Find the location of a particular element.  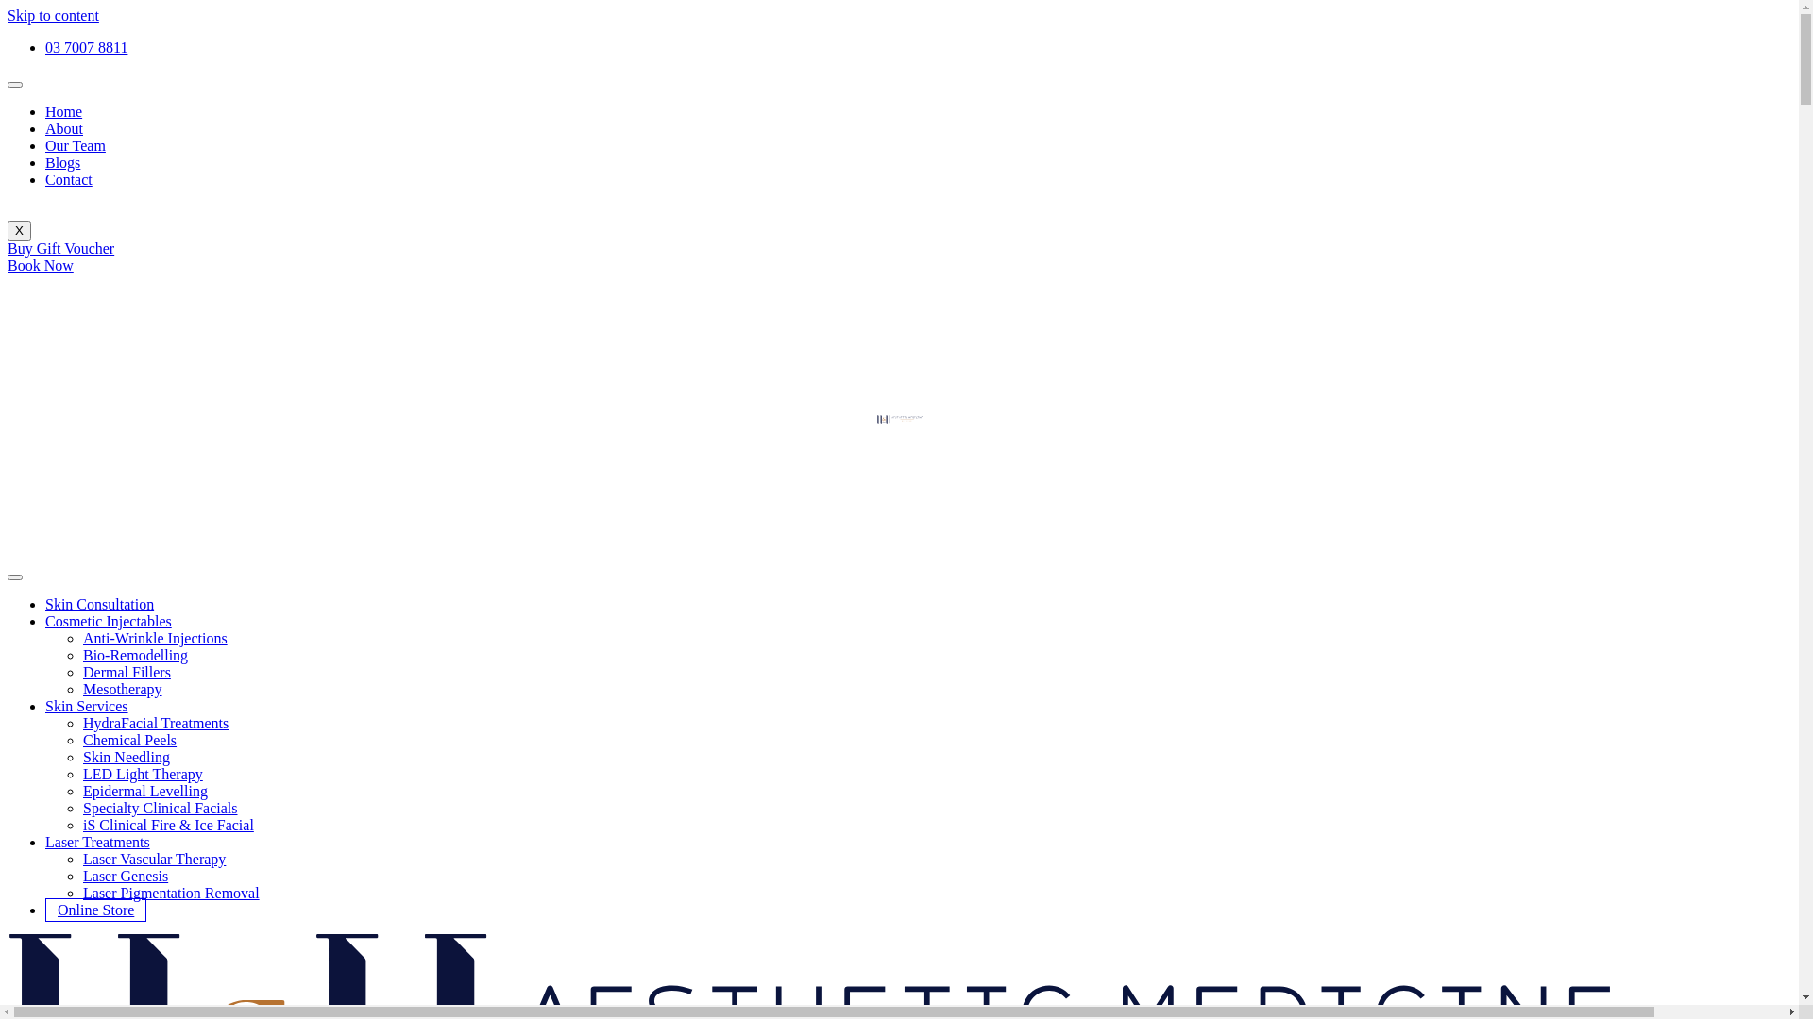

Home is located at coordinates (64, 111).